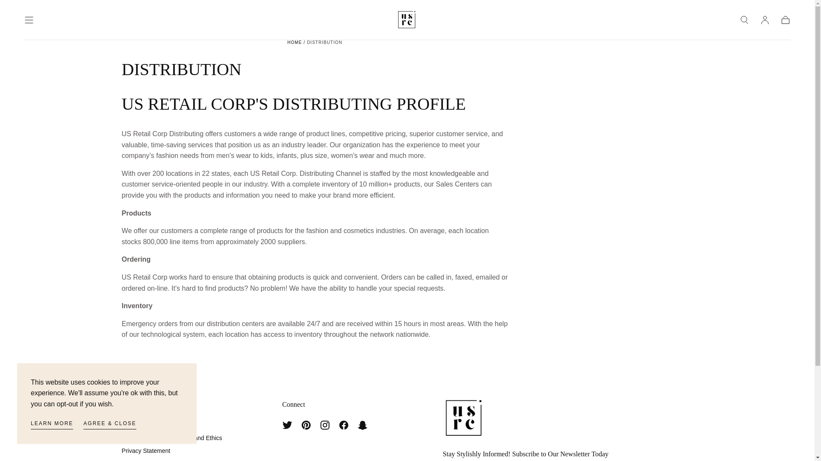 This screenshot has height=461, width=821. I want to click on Press, so click(172, 424).